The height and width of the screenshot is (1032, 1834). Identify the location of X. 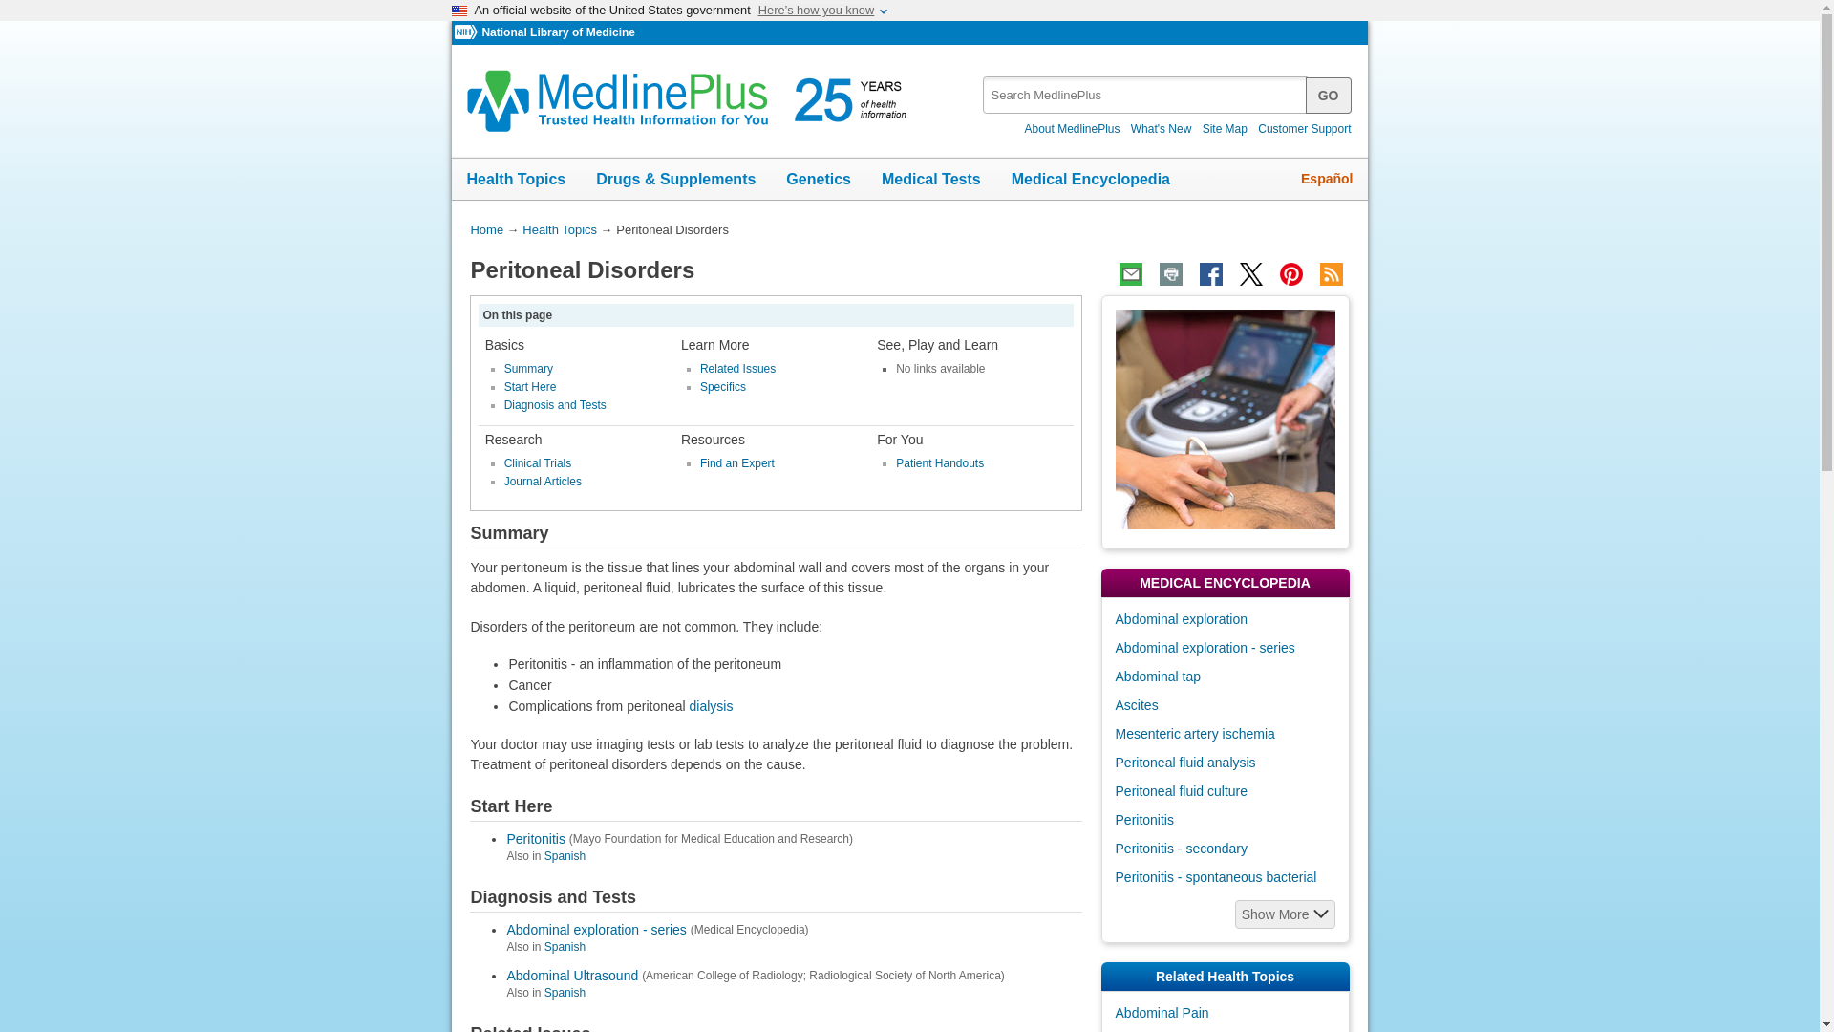
(1250, 274).